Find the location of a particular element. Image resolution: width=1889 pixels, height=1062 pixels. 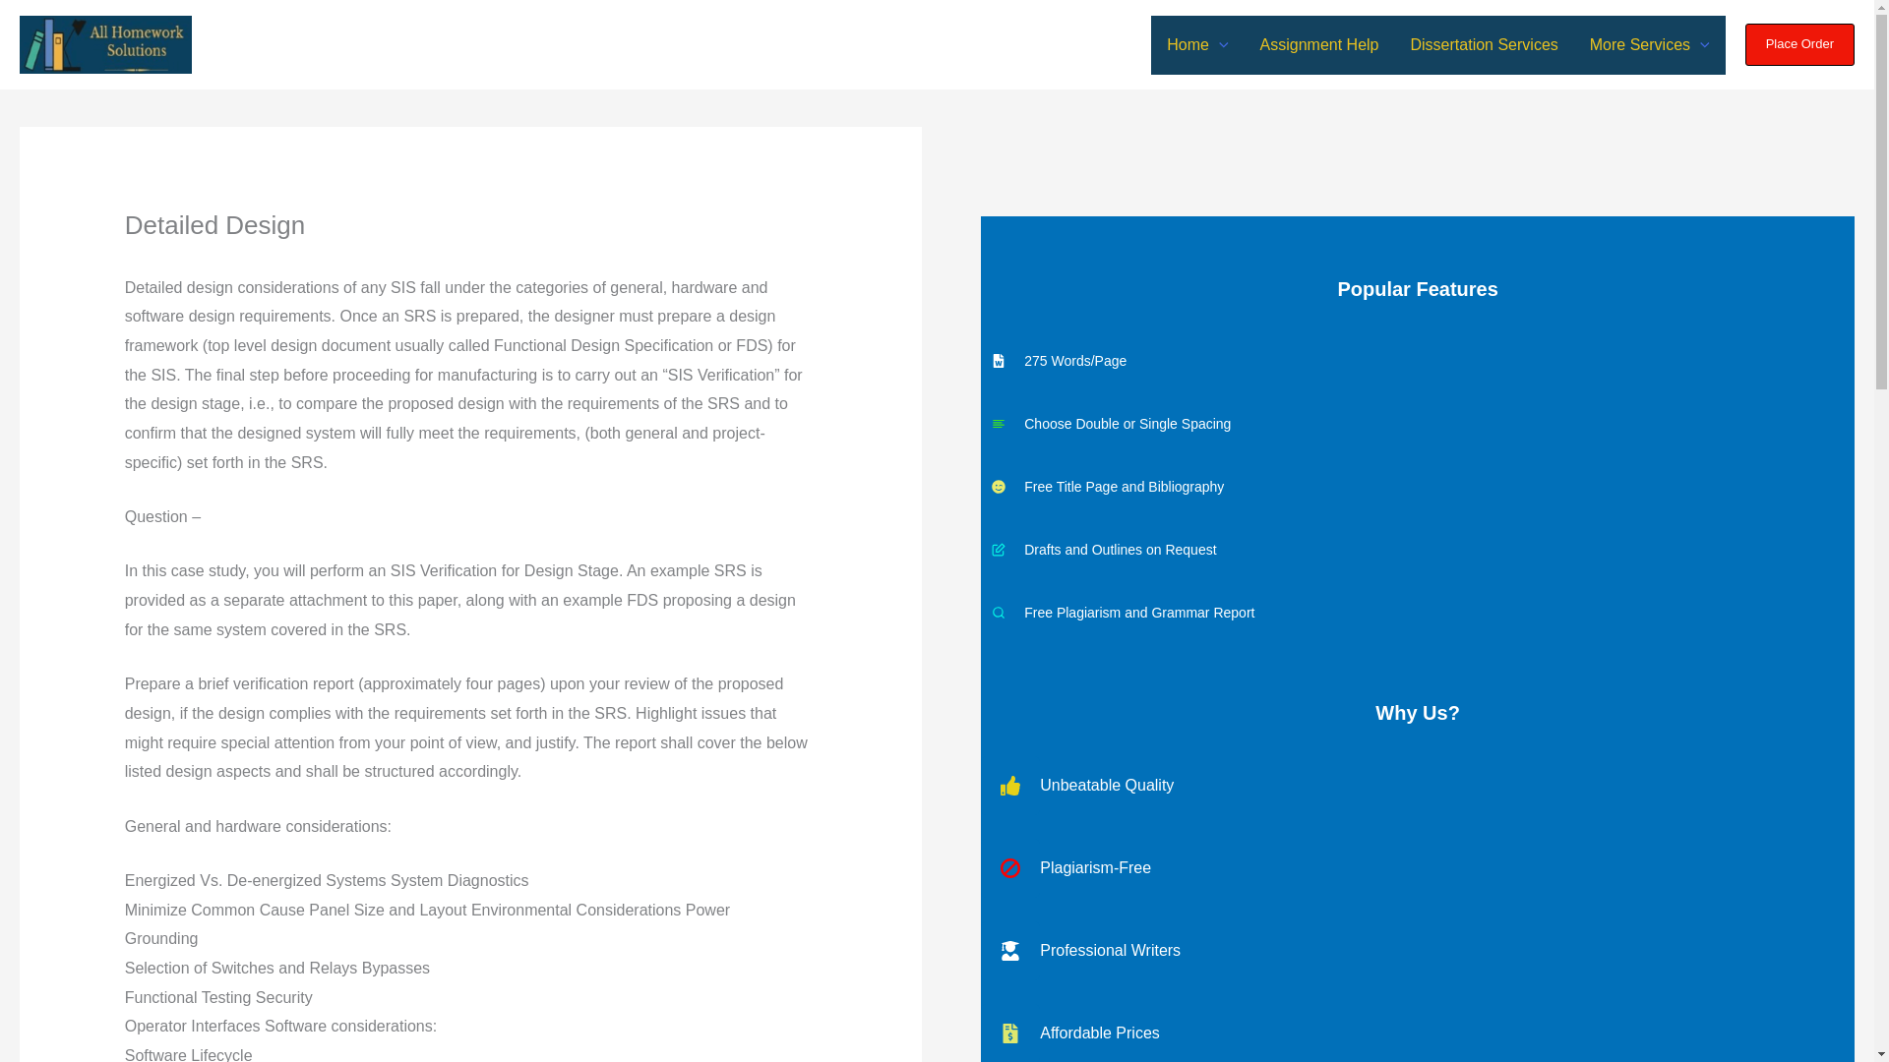

Affordable Prices is located at coordinates (1417, 1032).